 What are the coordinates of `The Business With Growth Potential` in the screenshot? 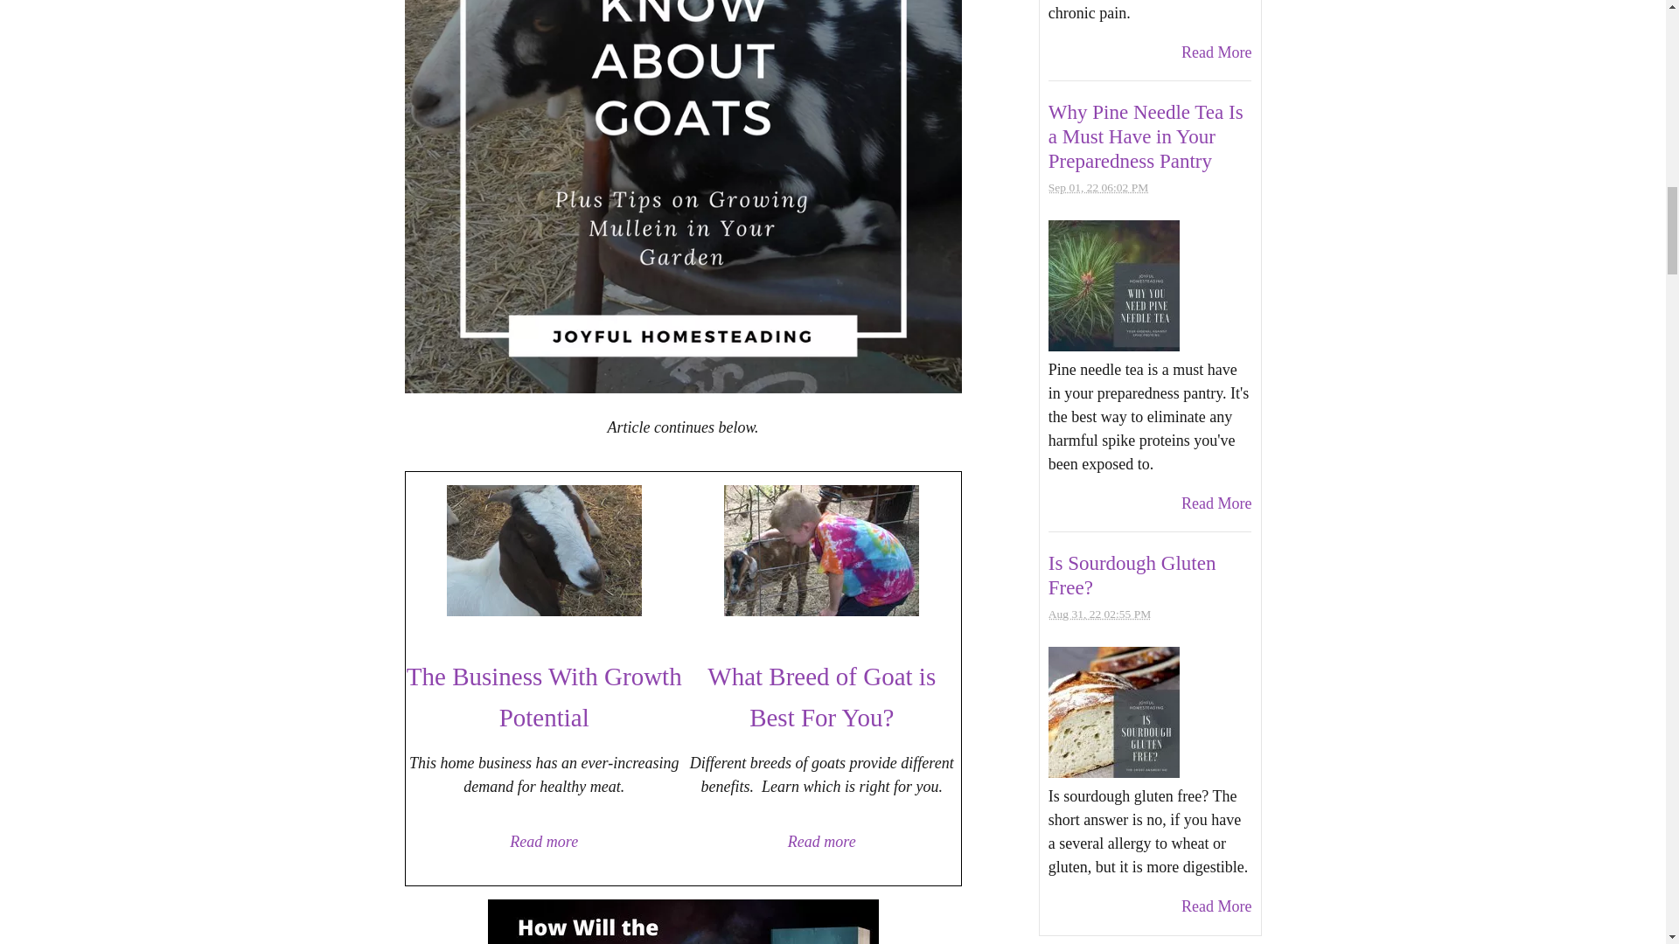 It's located at (544, 695).